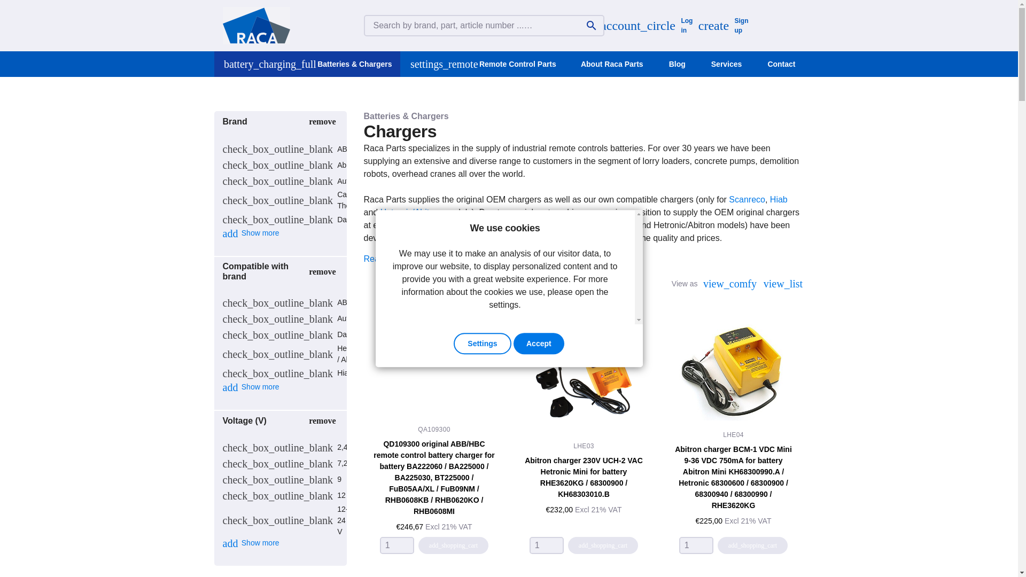  What do you see at coordinates (722, 26) in the screenshot?
I see `Scanreco` at bounding box center [722, 26].